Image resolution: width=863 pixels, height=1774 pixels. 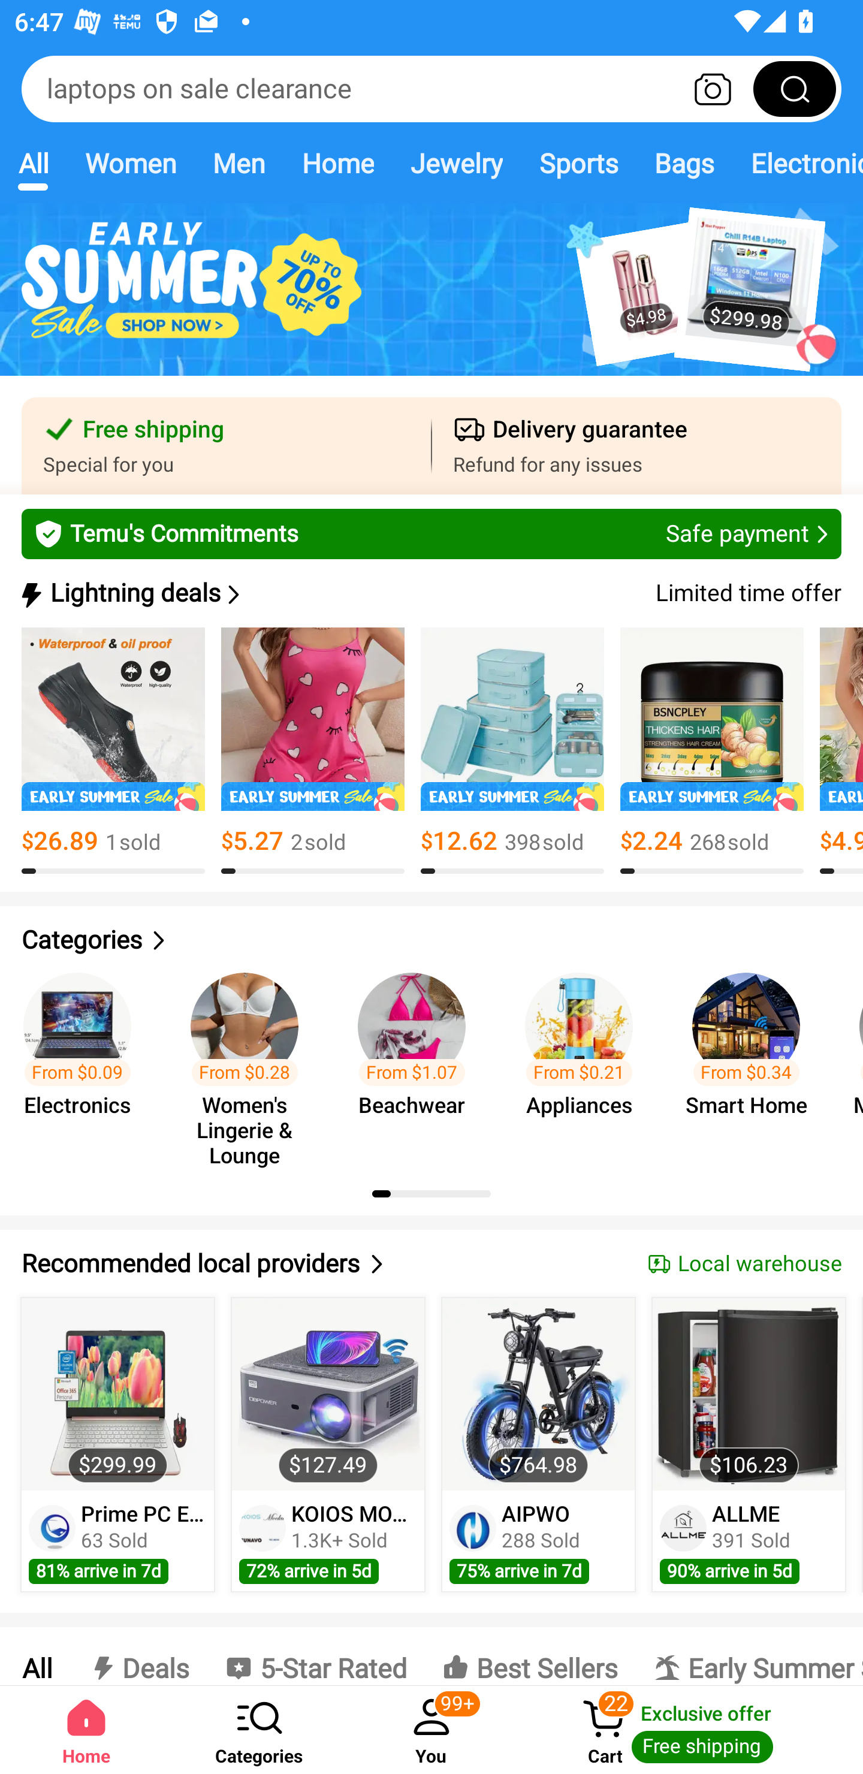 What do you see at coordinates (138, 1656) in the screenshot?
I see `Deals Deals Deals` at bounding box center [138, 1656].